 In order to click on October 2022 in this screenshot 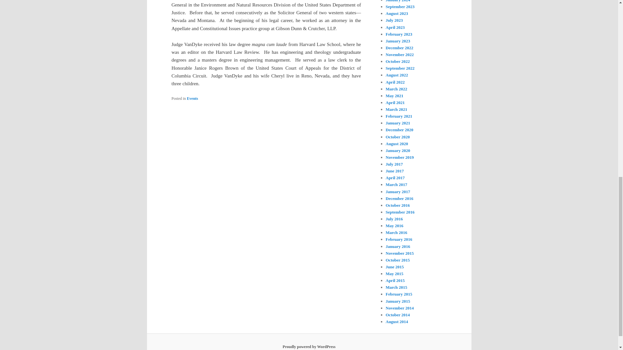, I will do `click(398, 61)`.